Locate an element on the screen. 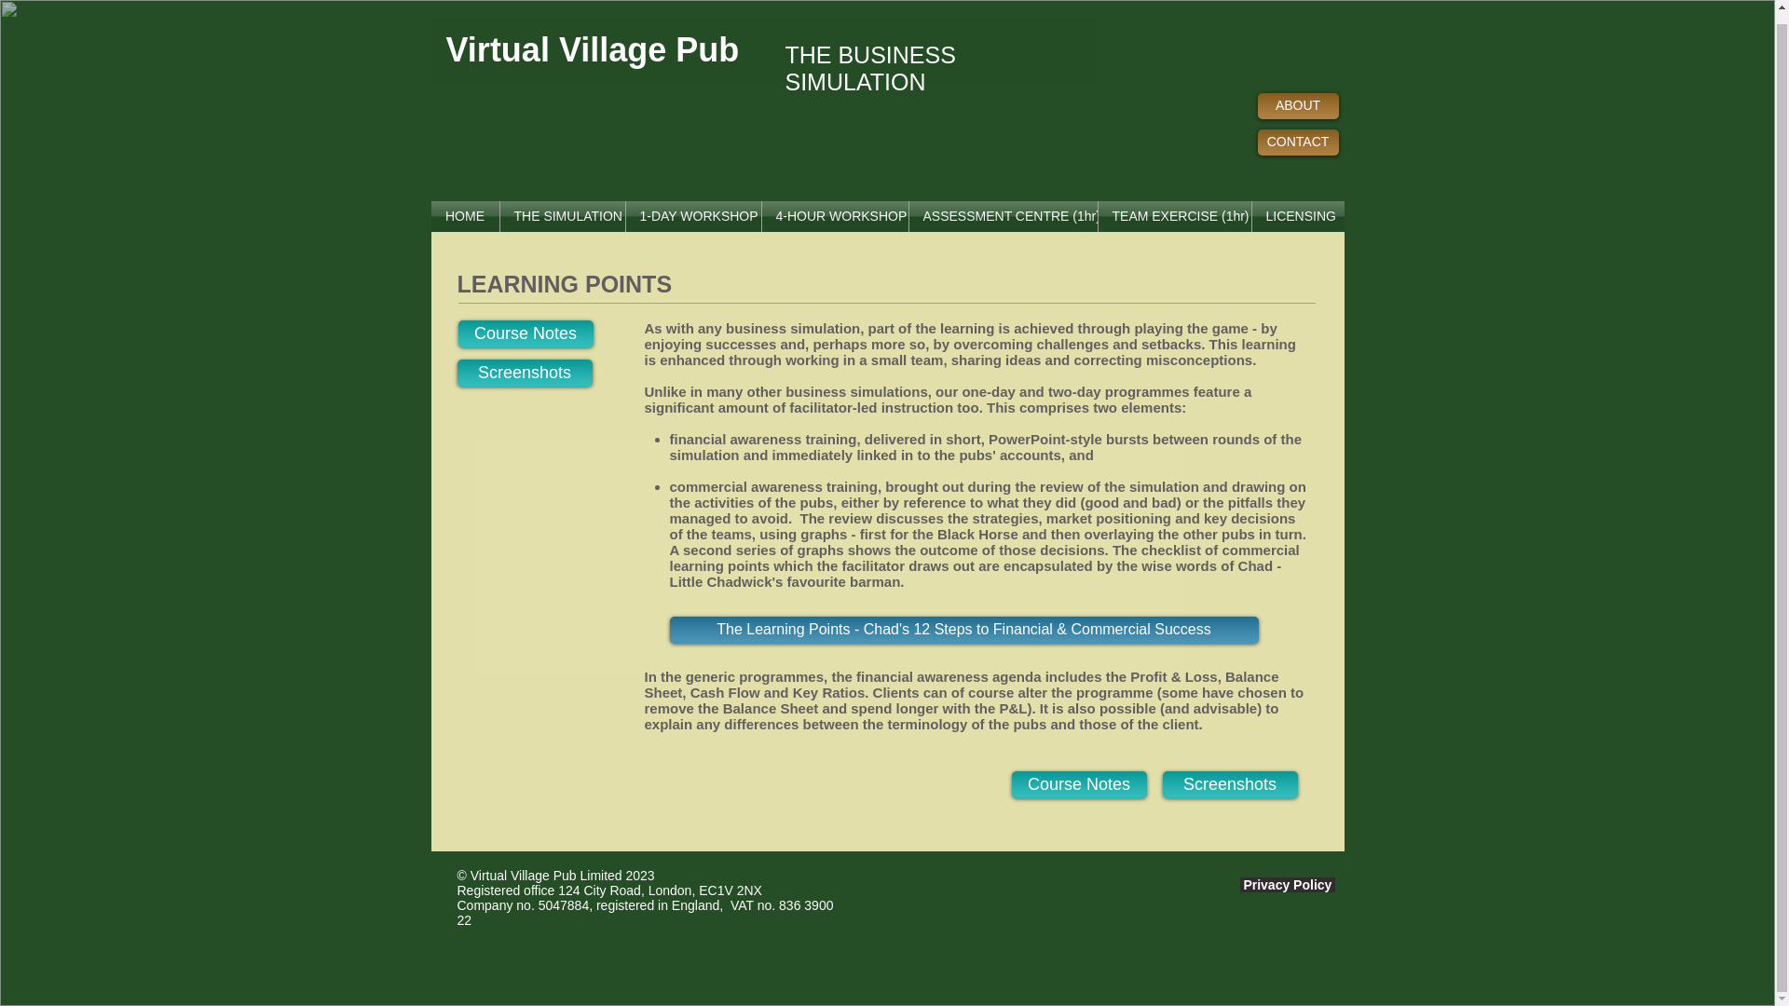 This screenshot has width=1789, height=1006. 4-HOUR WORKSHOP is located at coordinates (835, 216).